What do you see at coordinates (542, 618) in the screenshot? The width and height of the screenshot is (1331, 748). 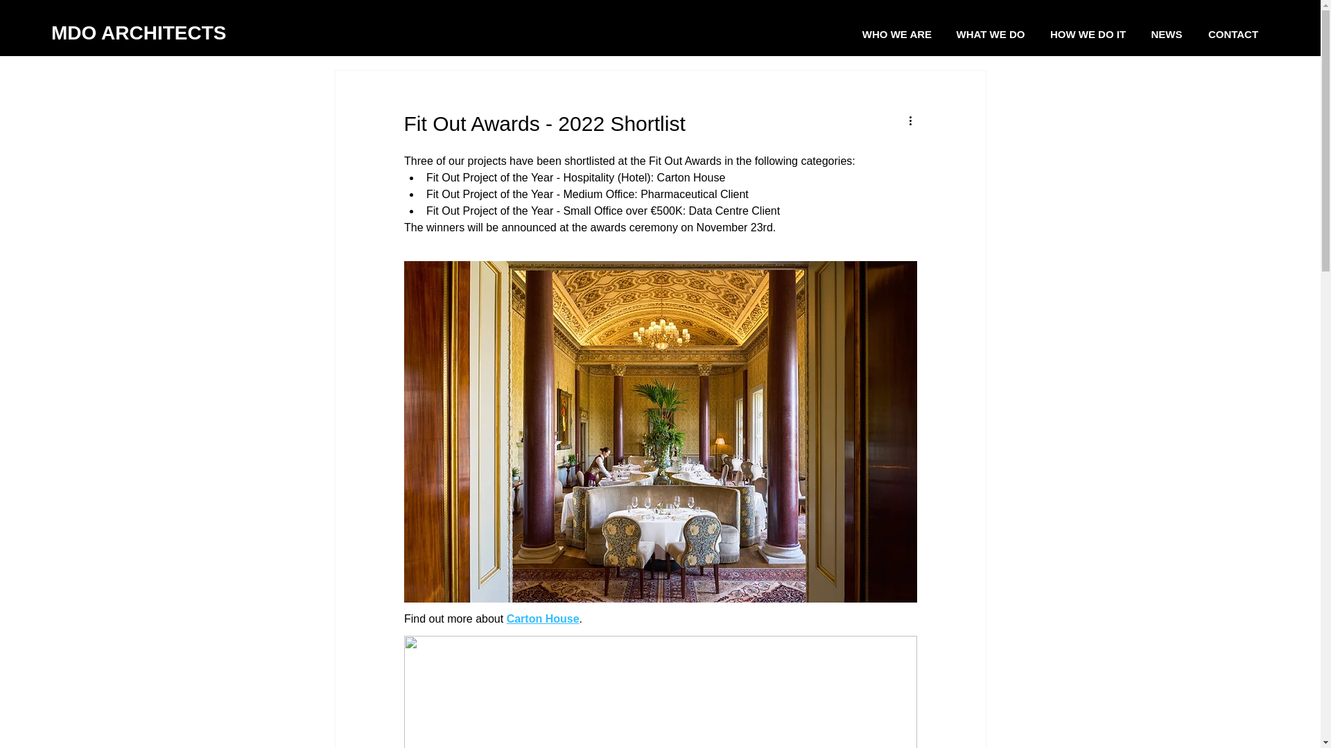 I see `Carton House` at bounding box center [542, 618].